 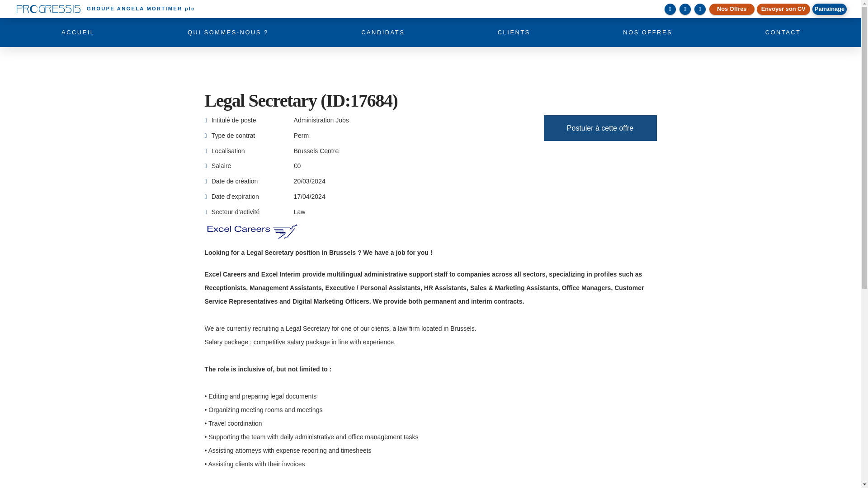 What do you see at coordinates (513, 32) in the screenshot?
I see `CLIENTS` at bounding box center [513, 32].